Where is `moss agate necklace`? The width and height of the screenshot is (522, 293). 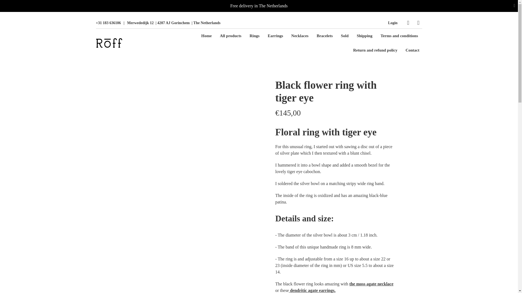 moss agate necklace is located at coordinates (371, 284).